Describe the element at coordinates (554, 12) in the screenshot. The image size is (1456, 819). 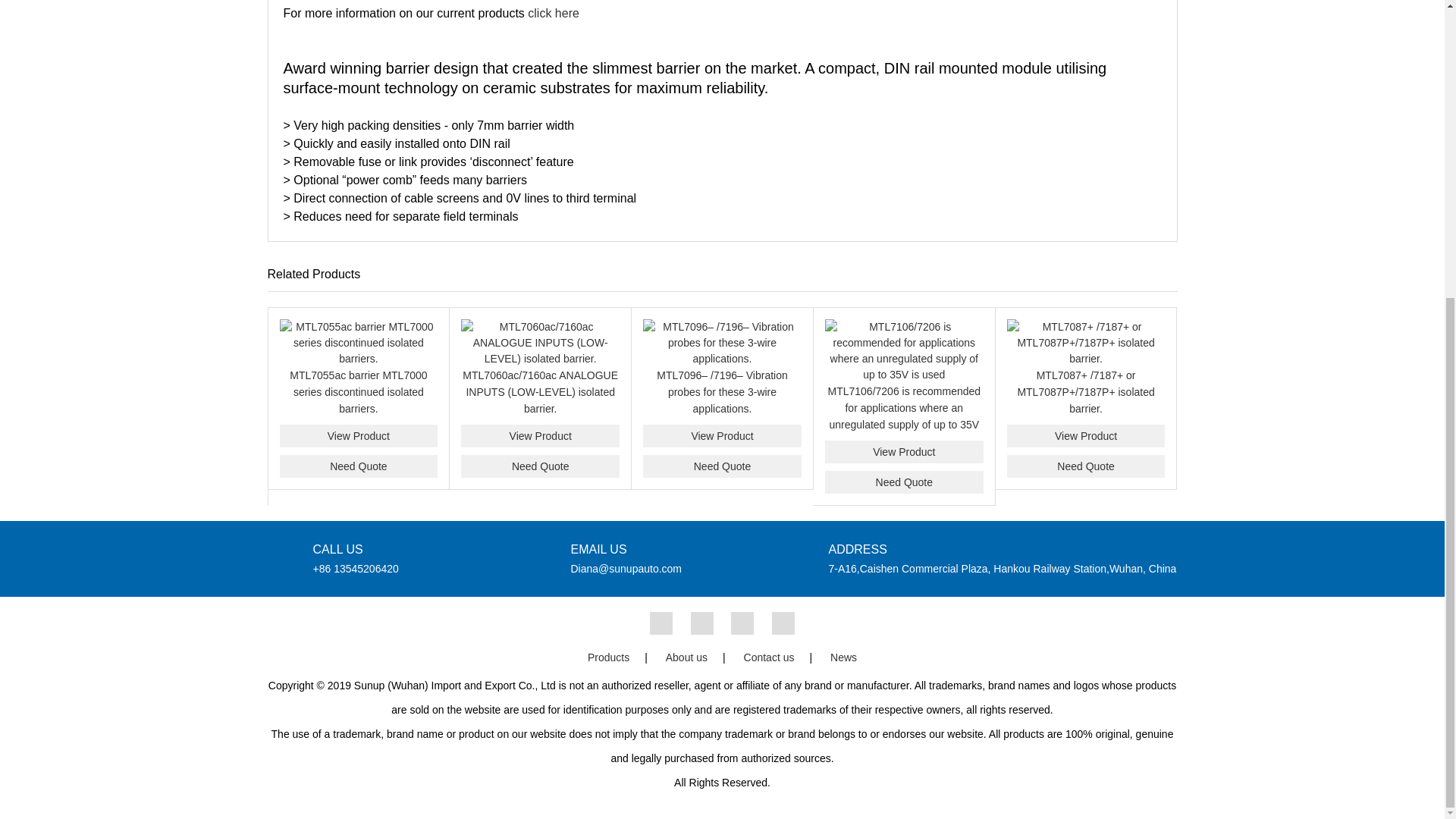
I see `click here` at that location.